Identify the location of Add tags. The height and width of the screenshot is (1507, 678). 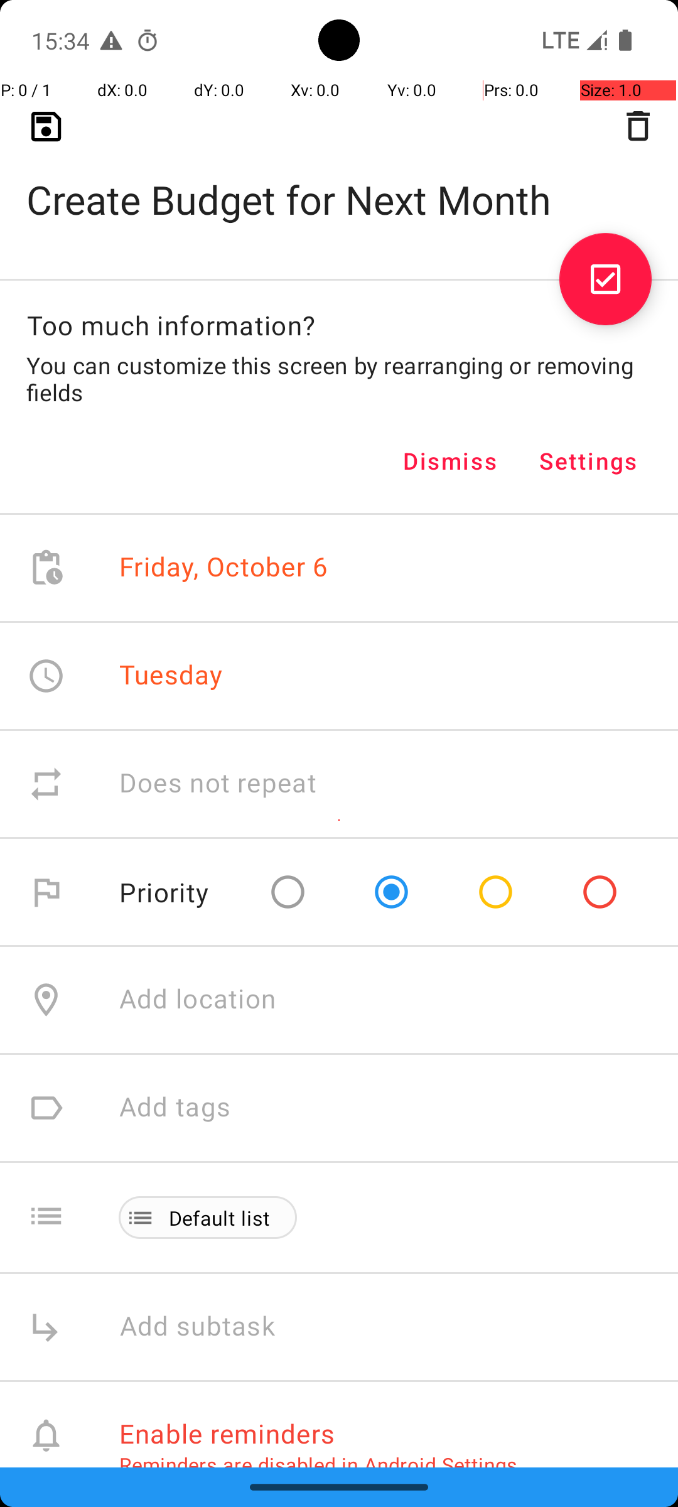
(175, 1108).